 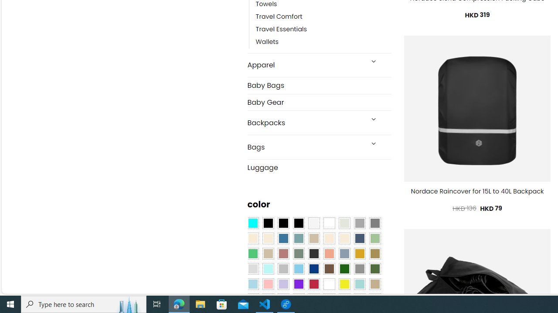 I want to click on Beige, so click(x=253, y=238).